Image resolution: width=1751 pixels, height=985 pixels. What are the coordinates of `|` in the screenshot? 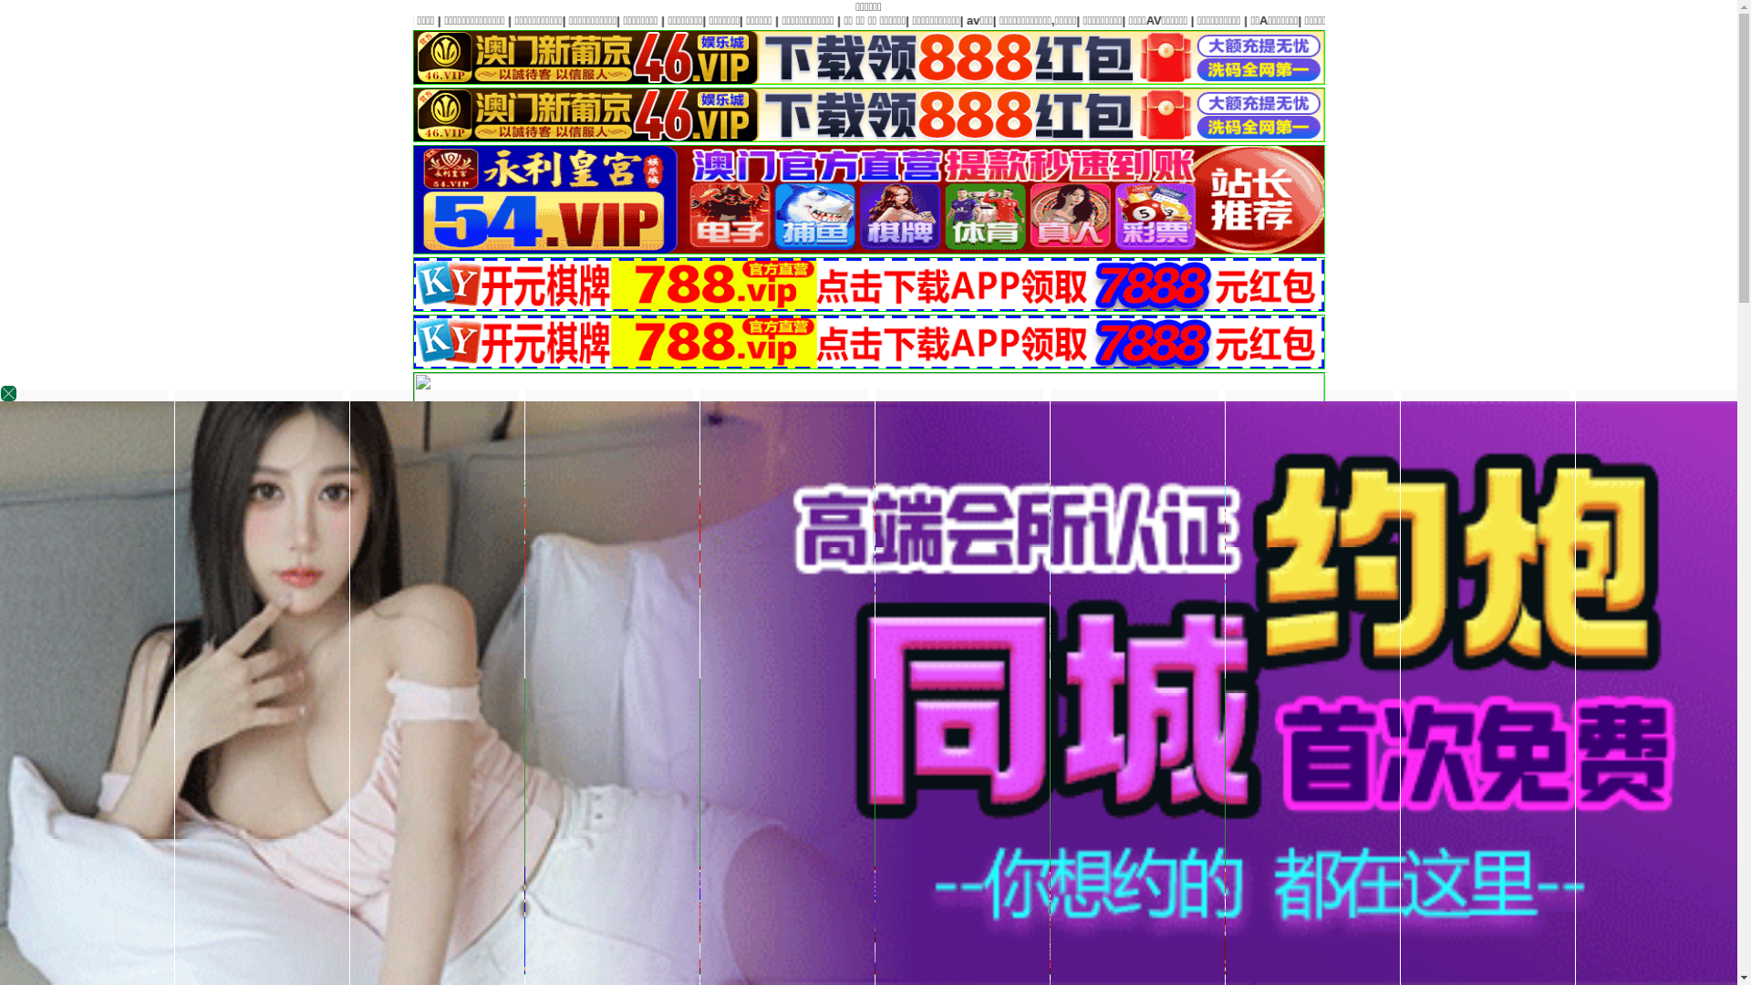 It's located at (1642, 20).